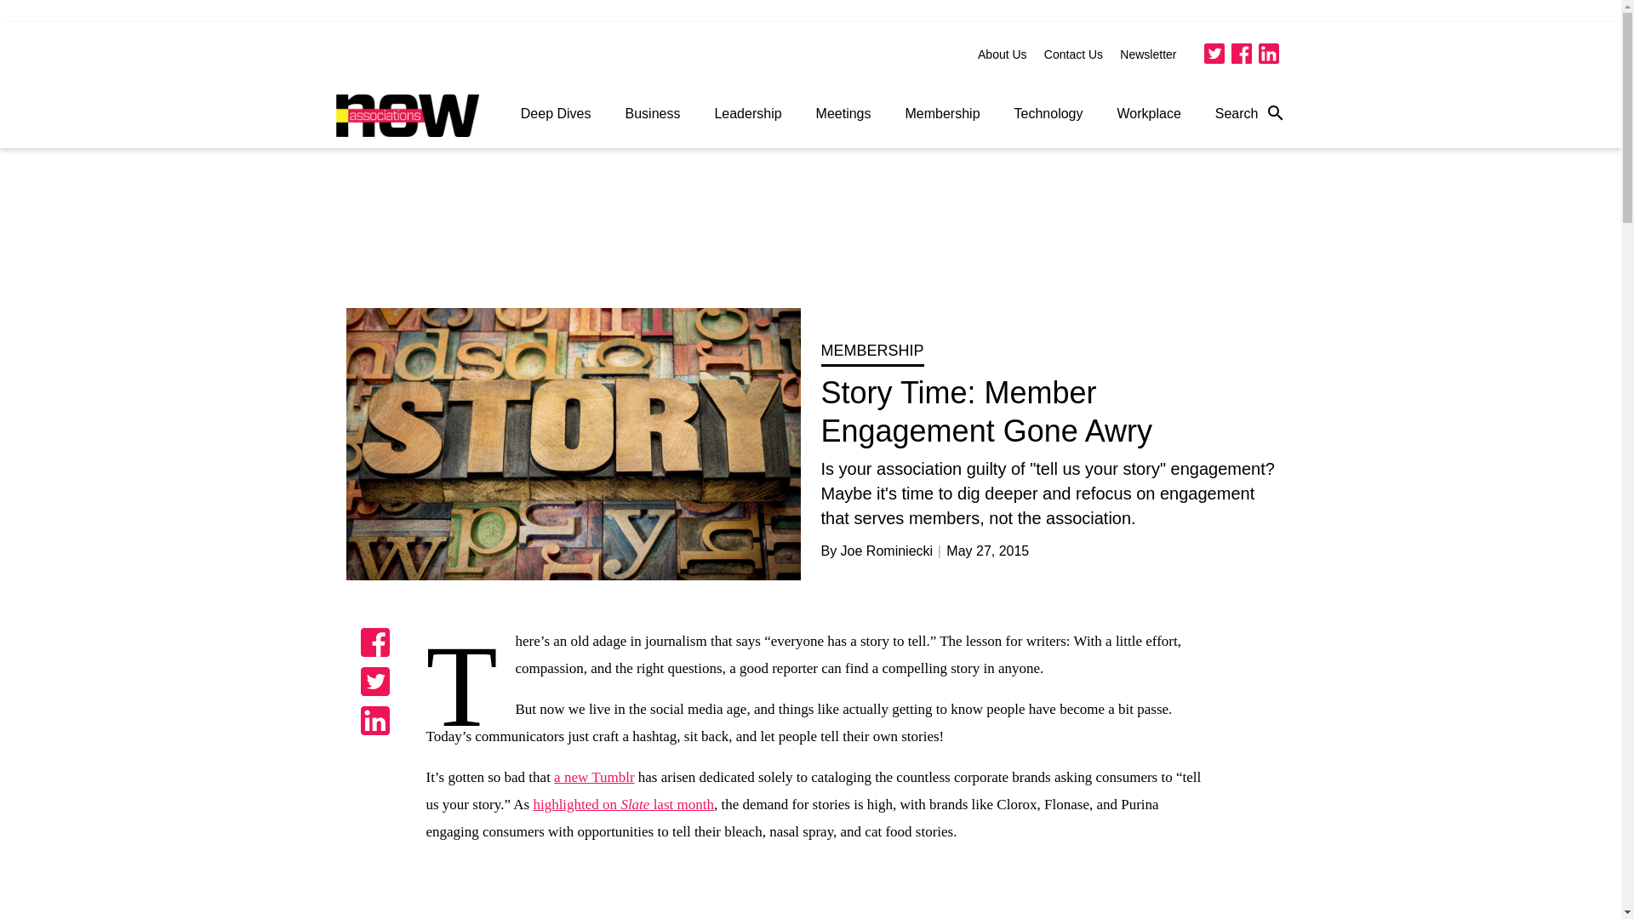 This screenshot has height=919, width=1634. What do you see at coordinates (1149, 114) in the screenshot?
I see `Workplace` at bounding box center [1149, 114].